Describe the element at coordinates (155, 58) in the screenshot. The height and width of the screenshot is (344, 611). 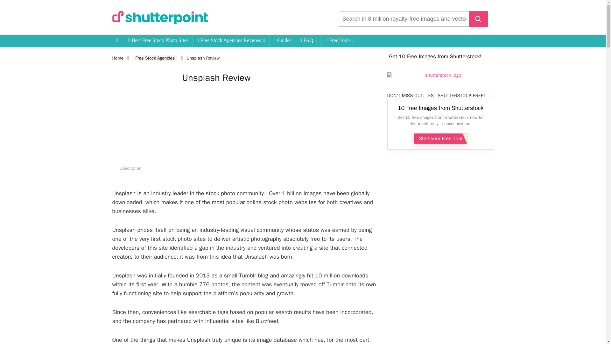
I see `Free Stock Agencies` at that location.